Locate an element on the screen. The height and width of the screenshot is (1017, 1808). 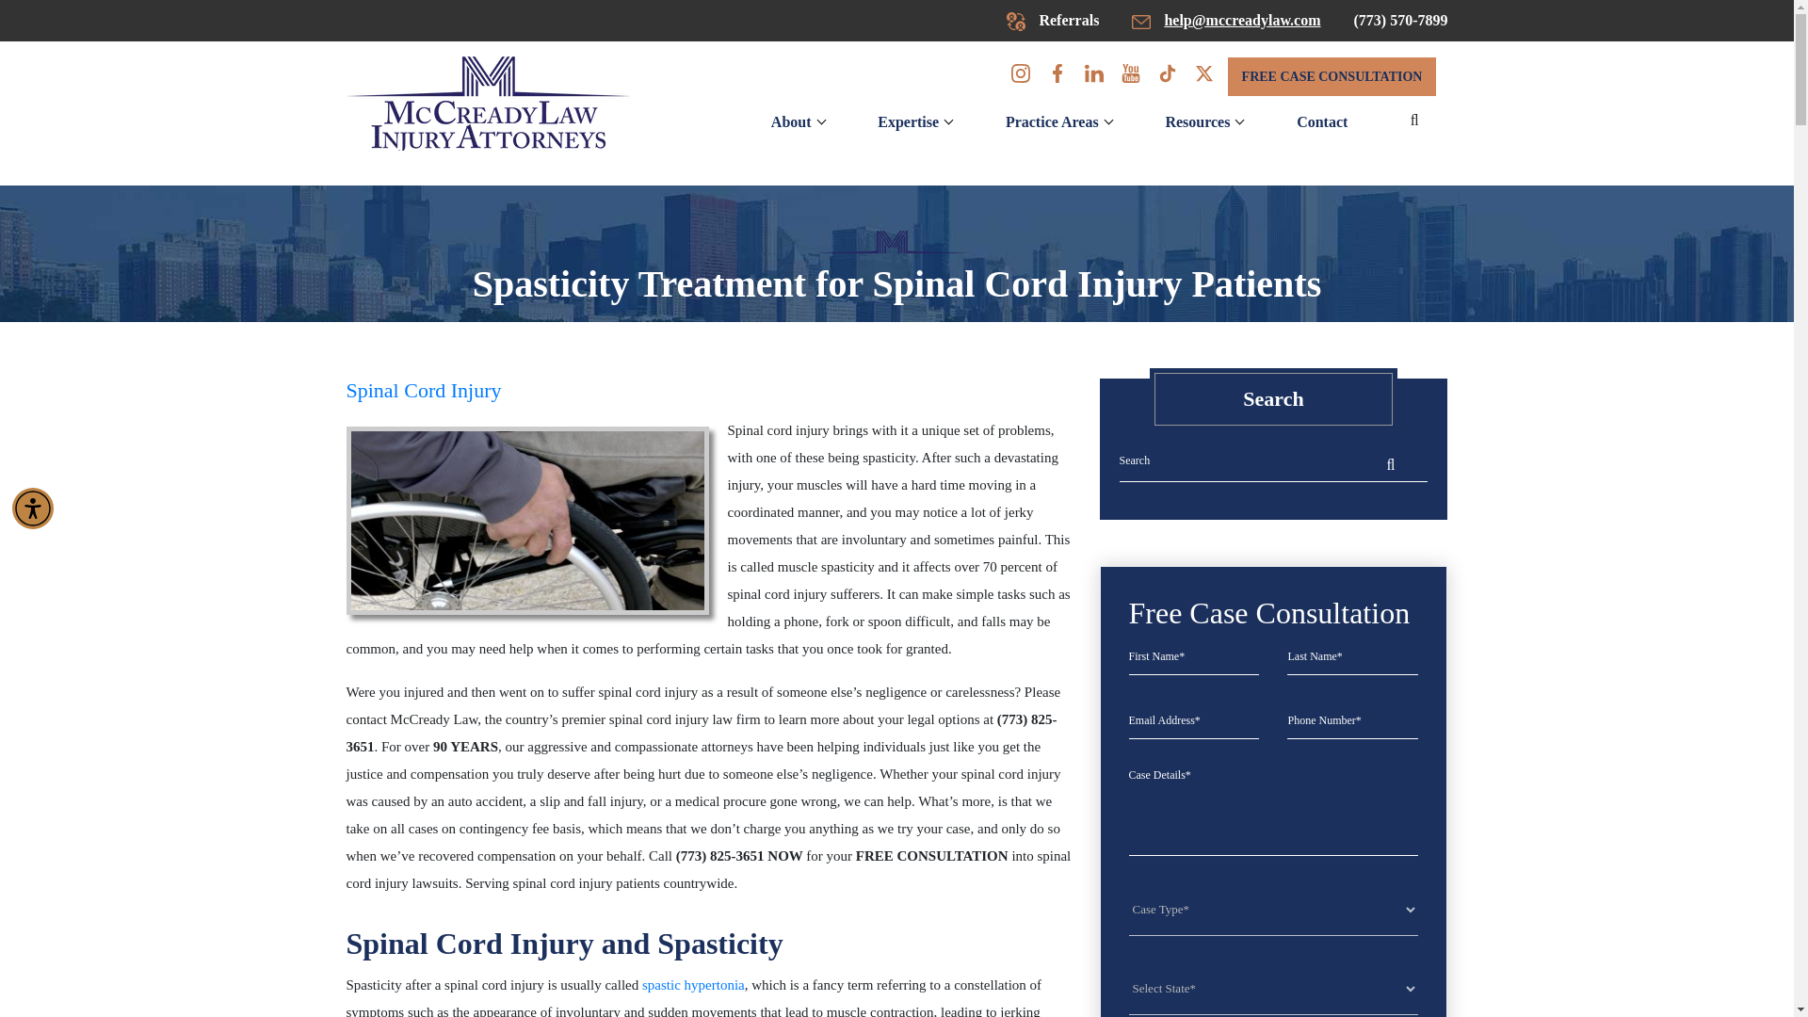
McCready Law is located at coordinates (488, 103).